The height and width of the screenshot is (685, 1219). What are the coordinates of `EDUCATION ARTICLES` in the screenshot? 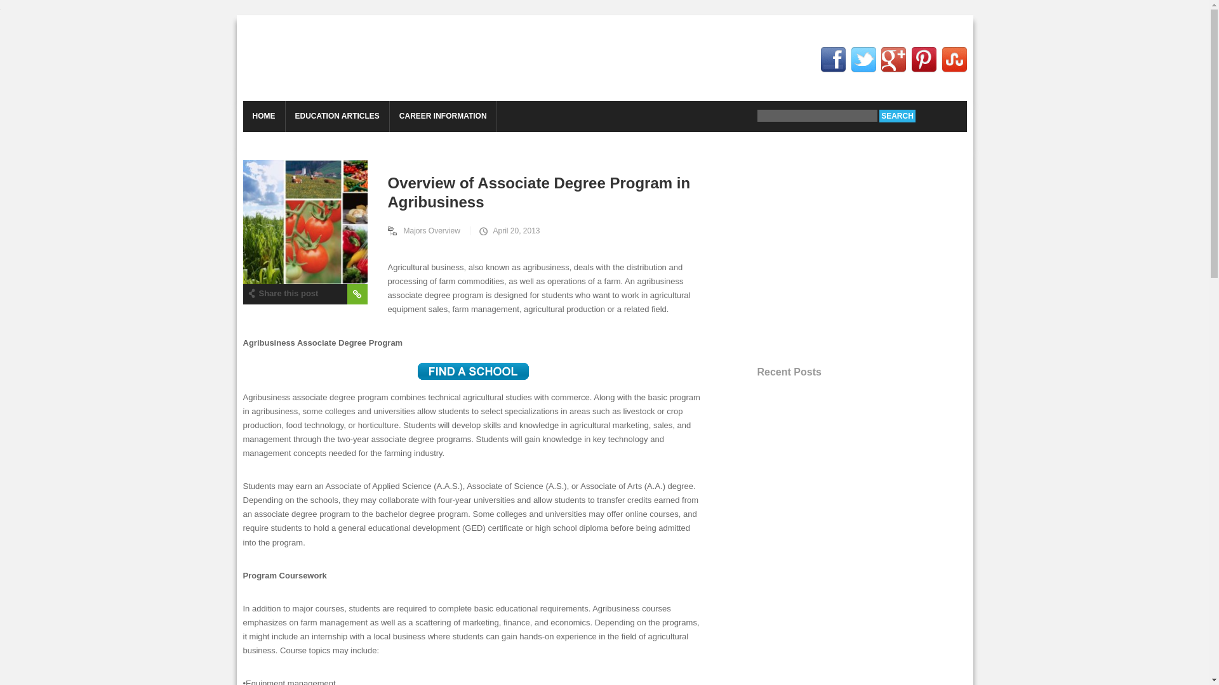 It's located at (336, 116).